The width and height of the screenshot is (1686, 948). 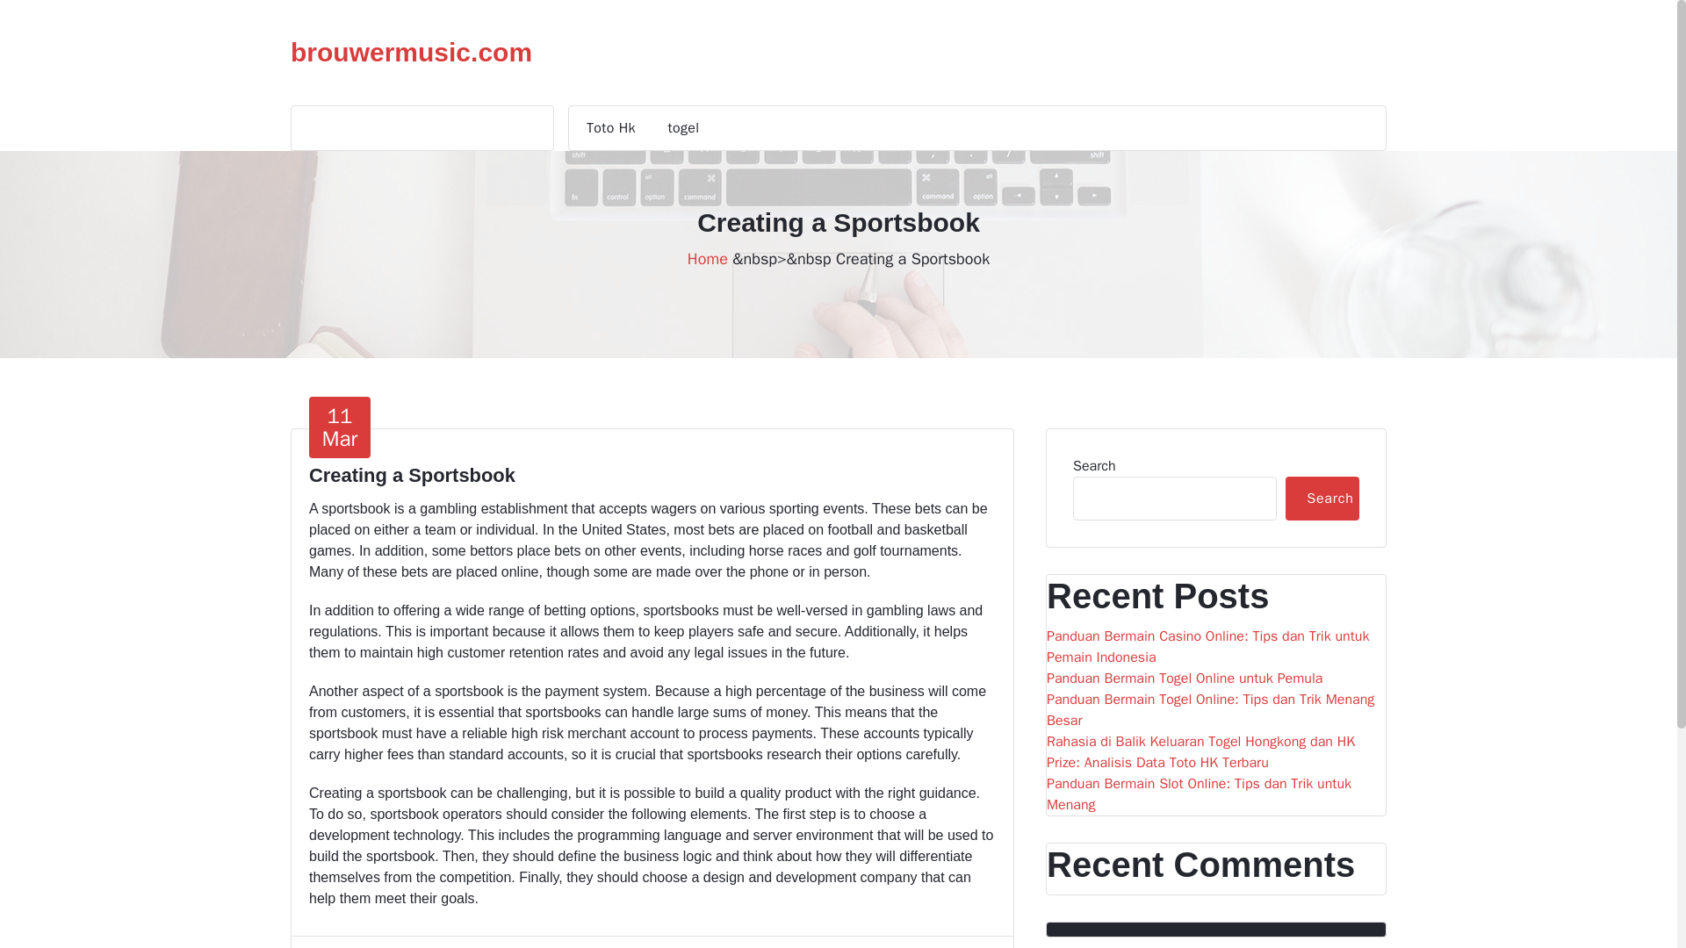 What do you see at coordinates (708, 258) in the screenshot?
I see `Home` at bounding box center [708, 258].